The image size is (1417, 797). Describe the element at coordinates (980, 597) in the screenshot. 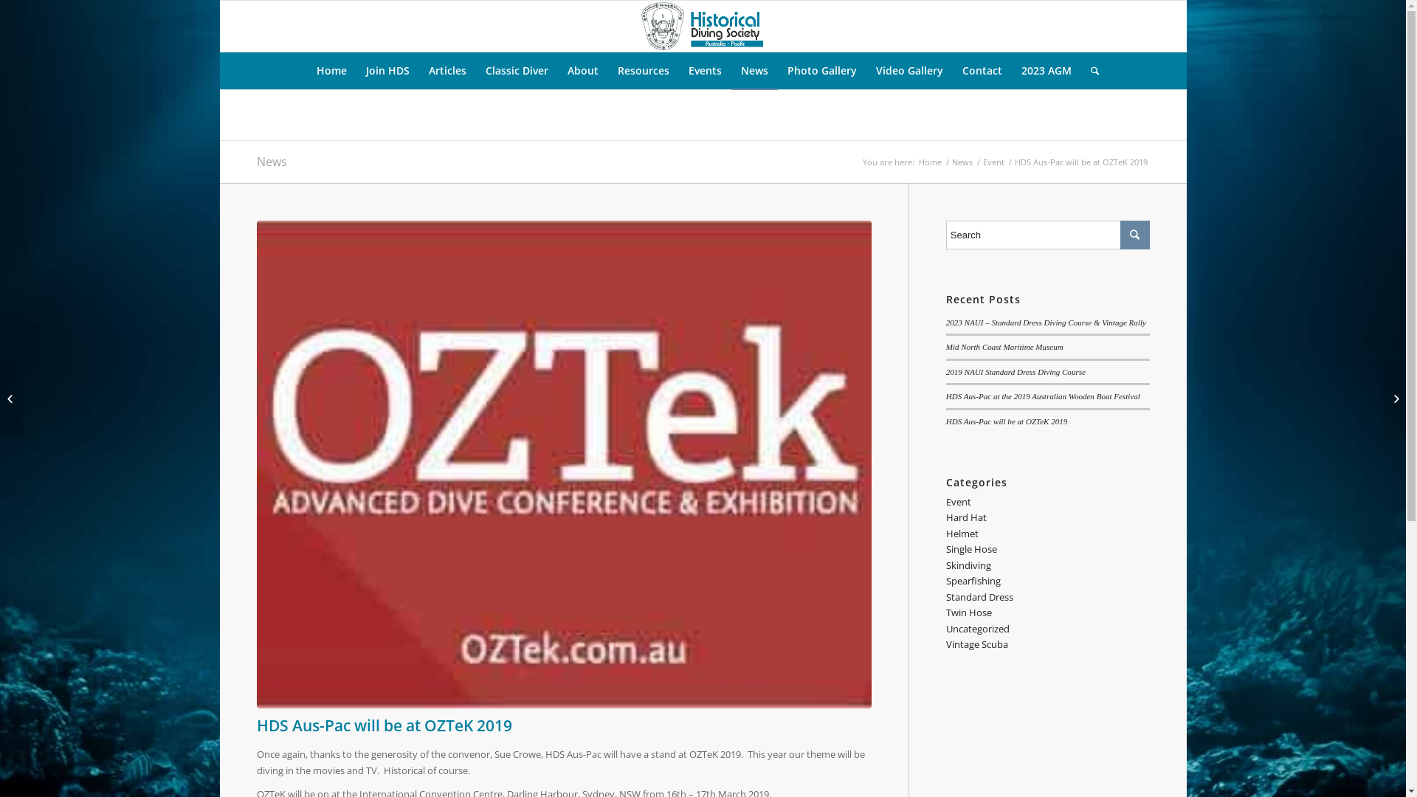

I see `Standard Dress` at that location.